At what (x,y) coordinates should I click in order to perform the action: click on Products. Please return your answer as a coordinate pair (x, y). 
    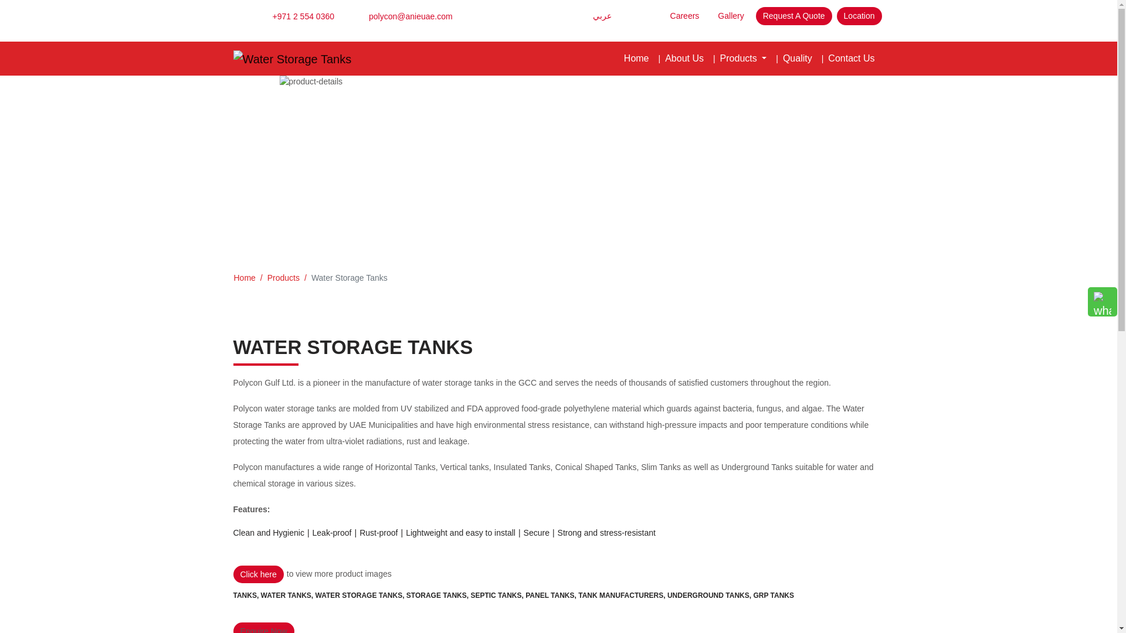
    Looking at the image, I should click on (743, 58).